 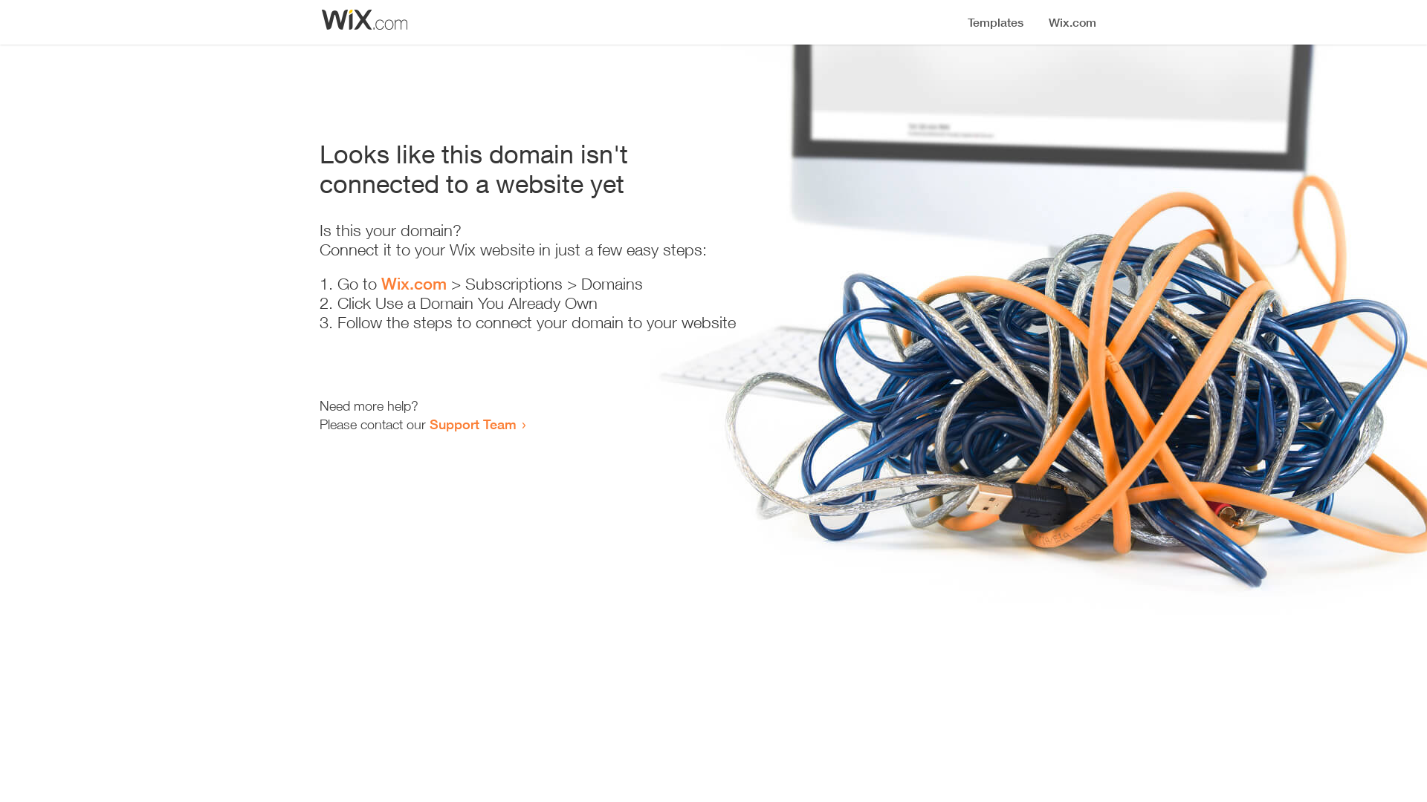 I want to click on Support Team, so click(x=473, y=424).